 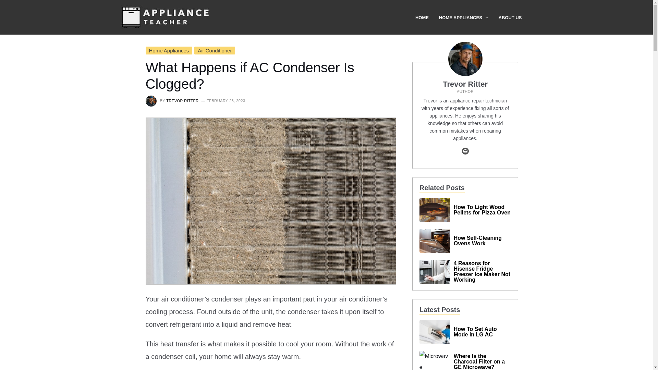 I want to click on How Self-Cleaning Ovens Work 8, so click(x=435, y=241).